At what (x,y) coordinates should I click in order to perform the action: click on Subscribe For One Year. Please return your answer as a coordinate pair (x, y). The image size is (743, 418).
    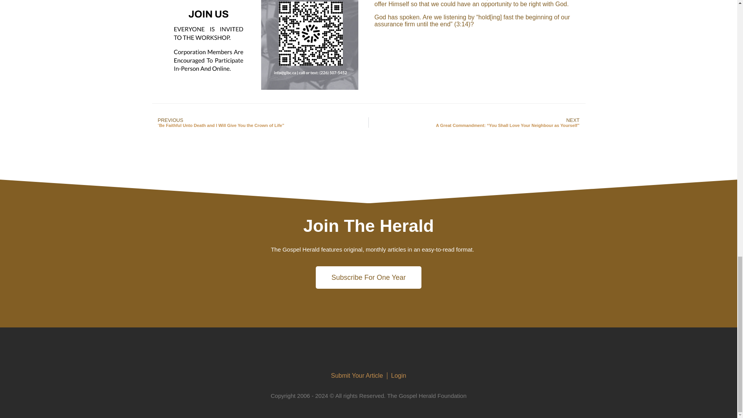
    Looking at the image, I should click on (368, 277).